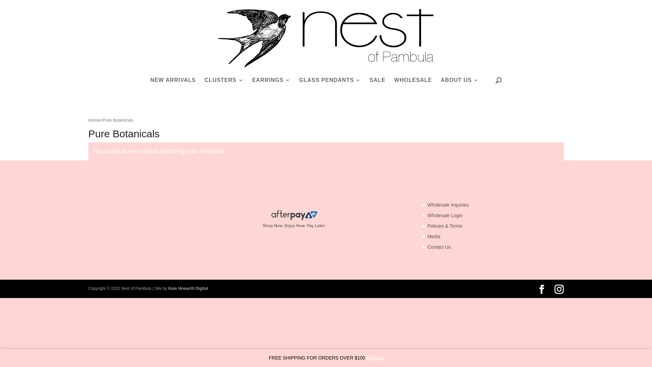 The height and width of the screenshot is (367, 652). Describe the element at coordinates (445, 226) in the screenshot. I see `Policies & Terms` at that location.